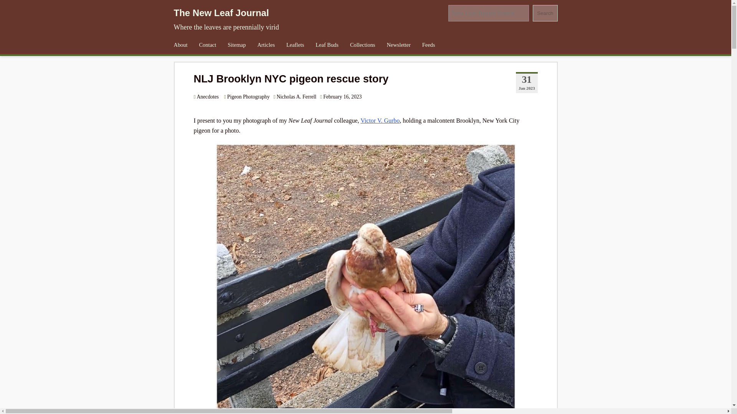 The image size is (737, 414). I want to click on Articles, so click(266, 45).